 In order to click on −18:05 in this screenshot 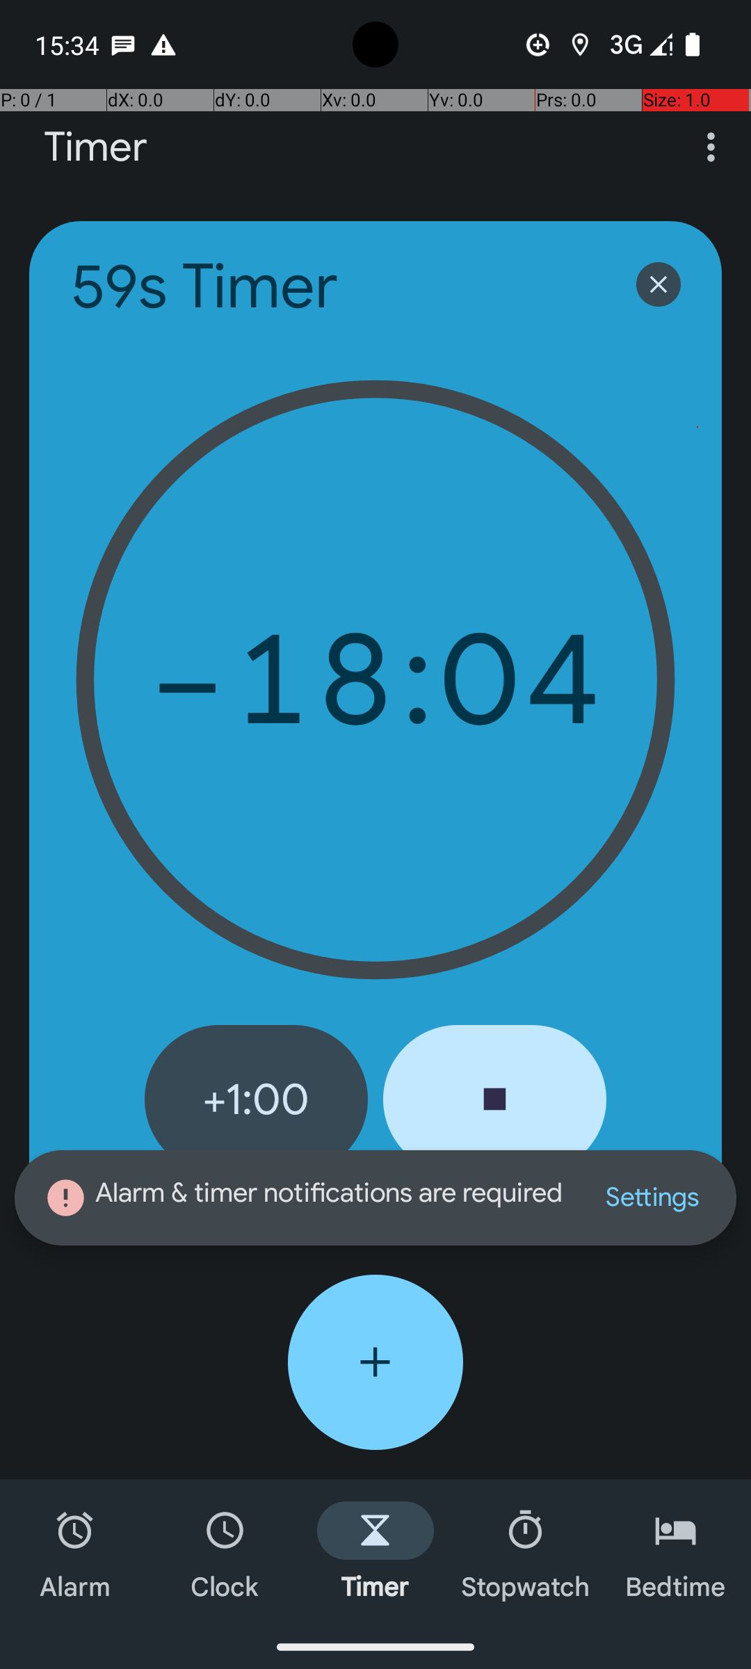, I will do `click(375, 680)`.